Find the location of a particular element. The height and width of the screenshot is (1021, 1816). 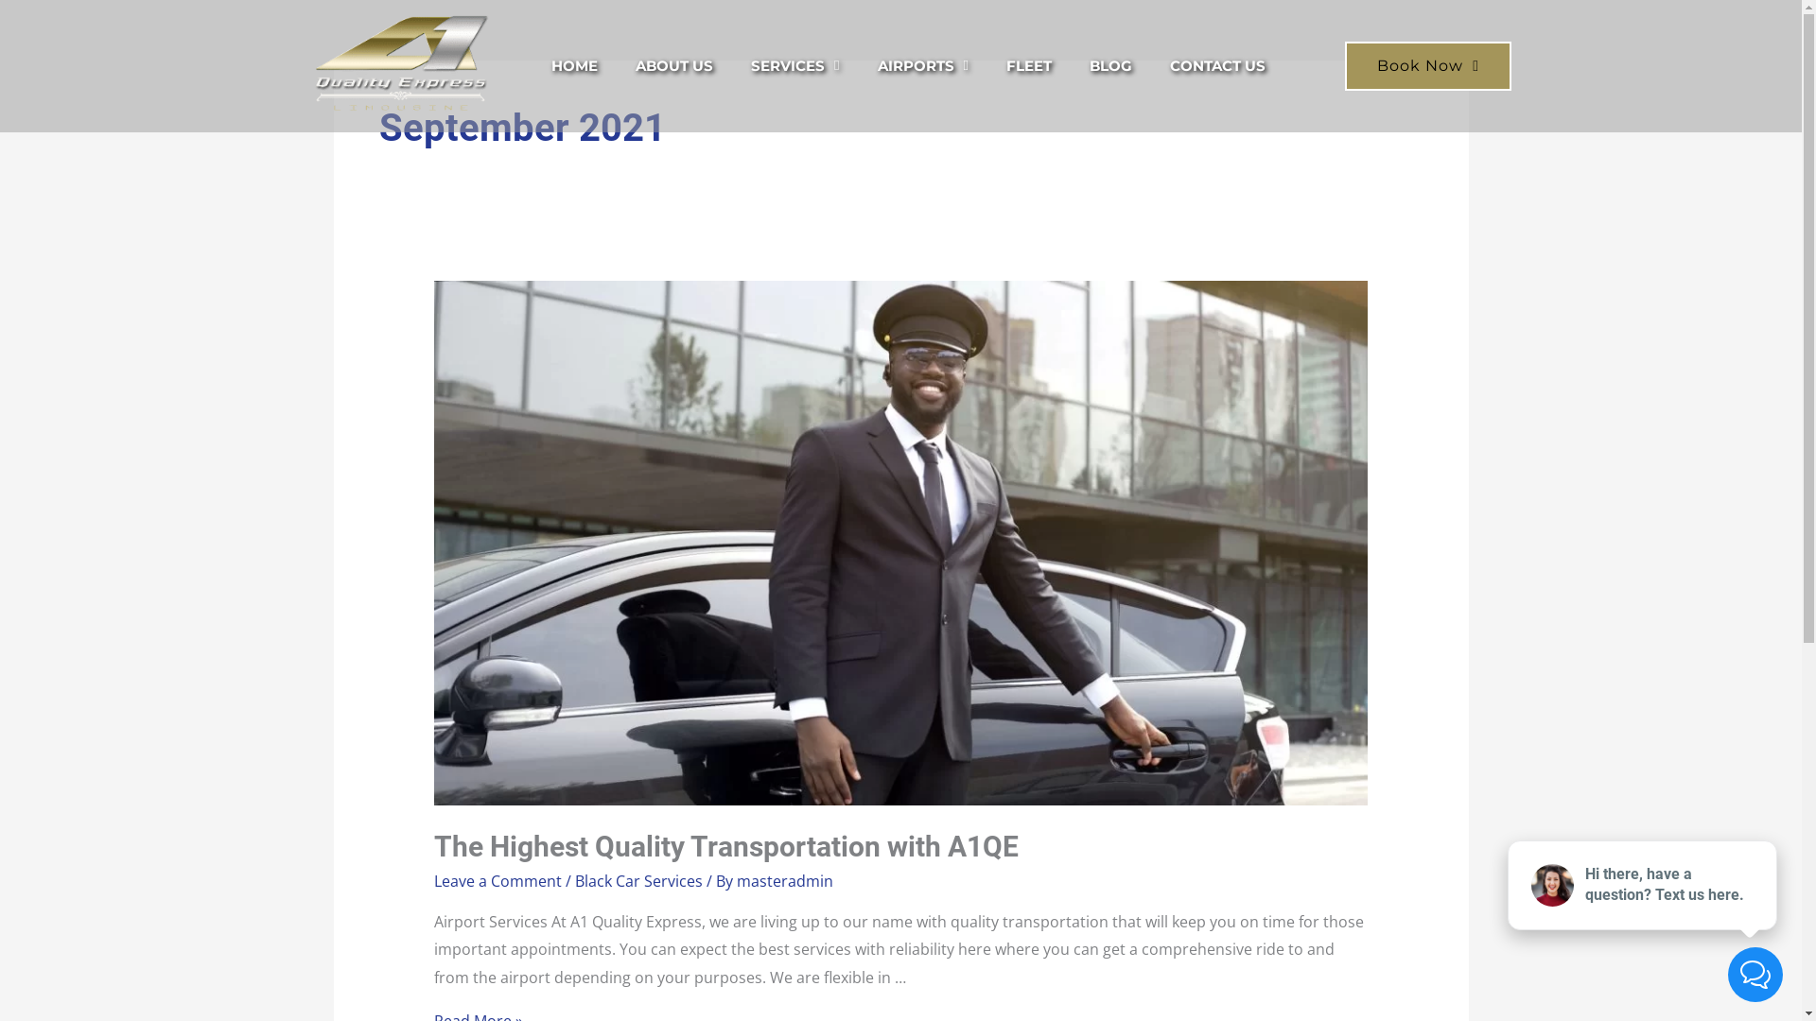

FLEET is located at coordinates (1029, 66).